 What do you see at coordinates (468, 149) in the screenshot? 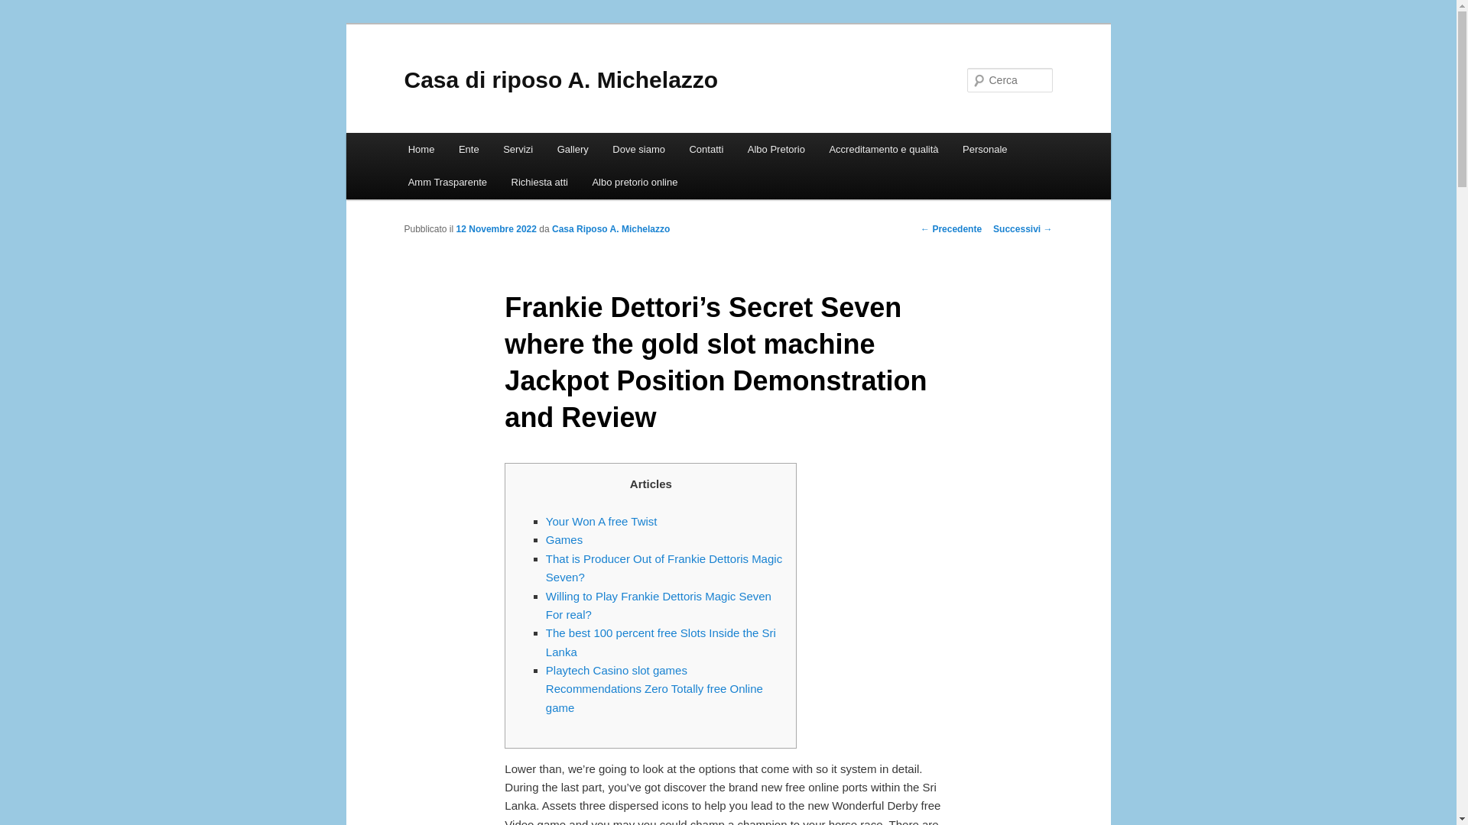
I see `Ente` at bounding box center [468, 149].